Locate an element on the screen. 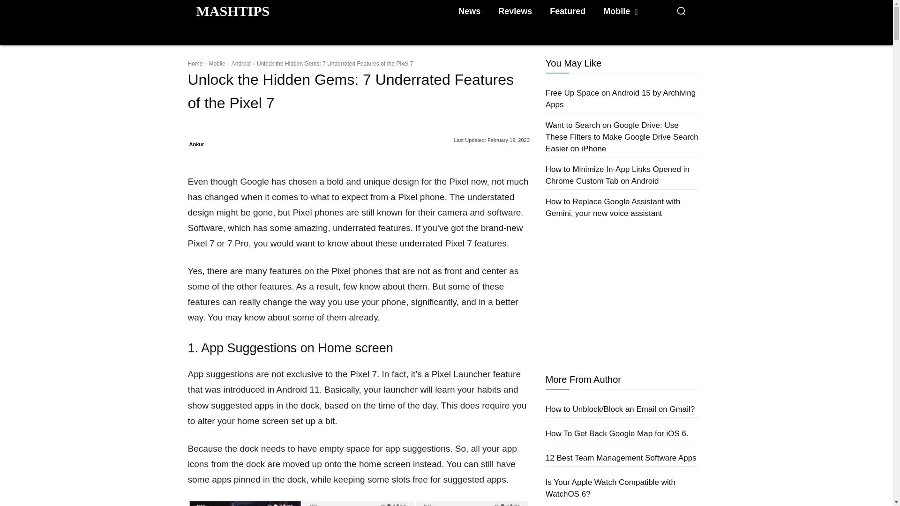  Reviews is located at coordinates (515, 11).